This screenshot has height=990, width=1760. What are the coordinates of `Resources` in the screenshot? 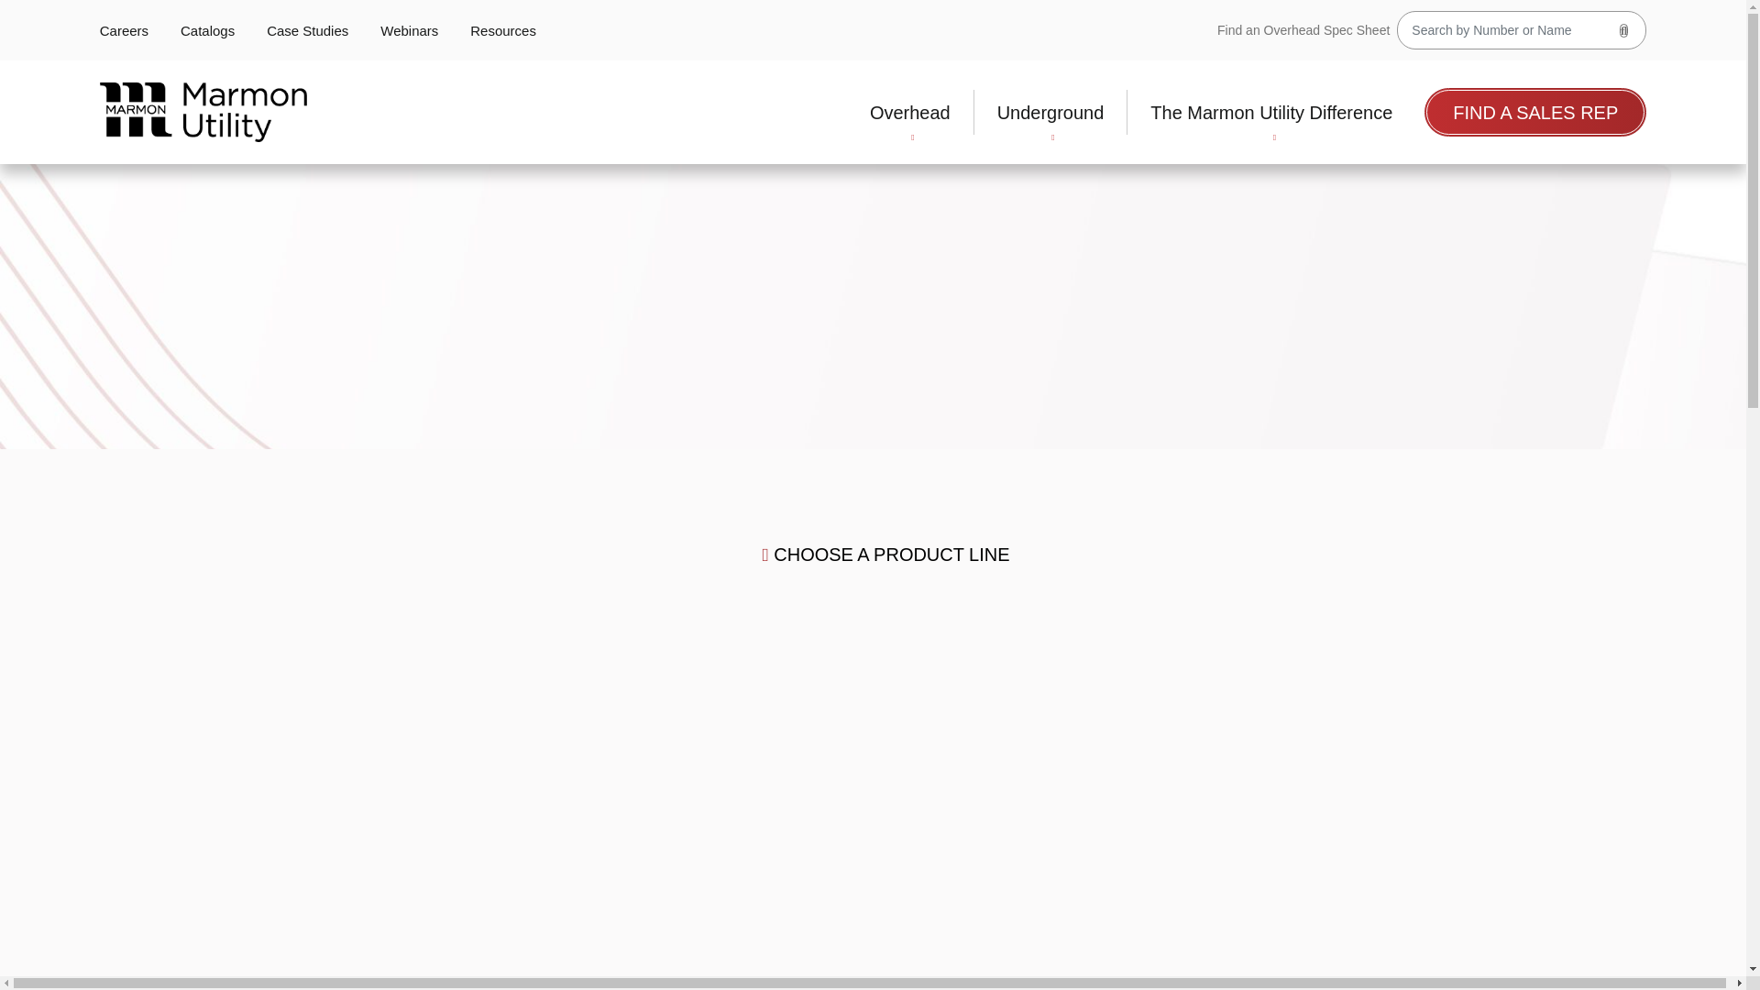 It's located at (502, 30).